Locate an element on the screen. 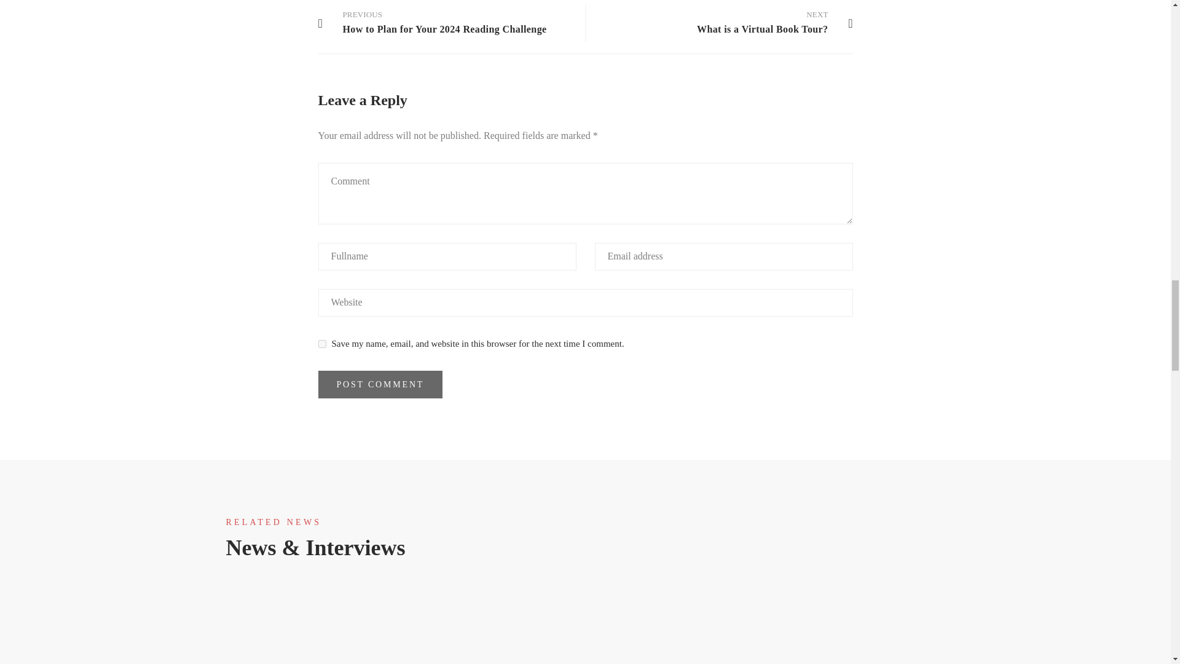 The image size is (1180, 664). yes is located at coordinates (322, 343).